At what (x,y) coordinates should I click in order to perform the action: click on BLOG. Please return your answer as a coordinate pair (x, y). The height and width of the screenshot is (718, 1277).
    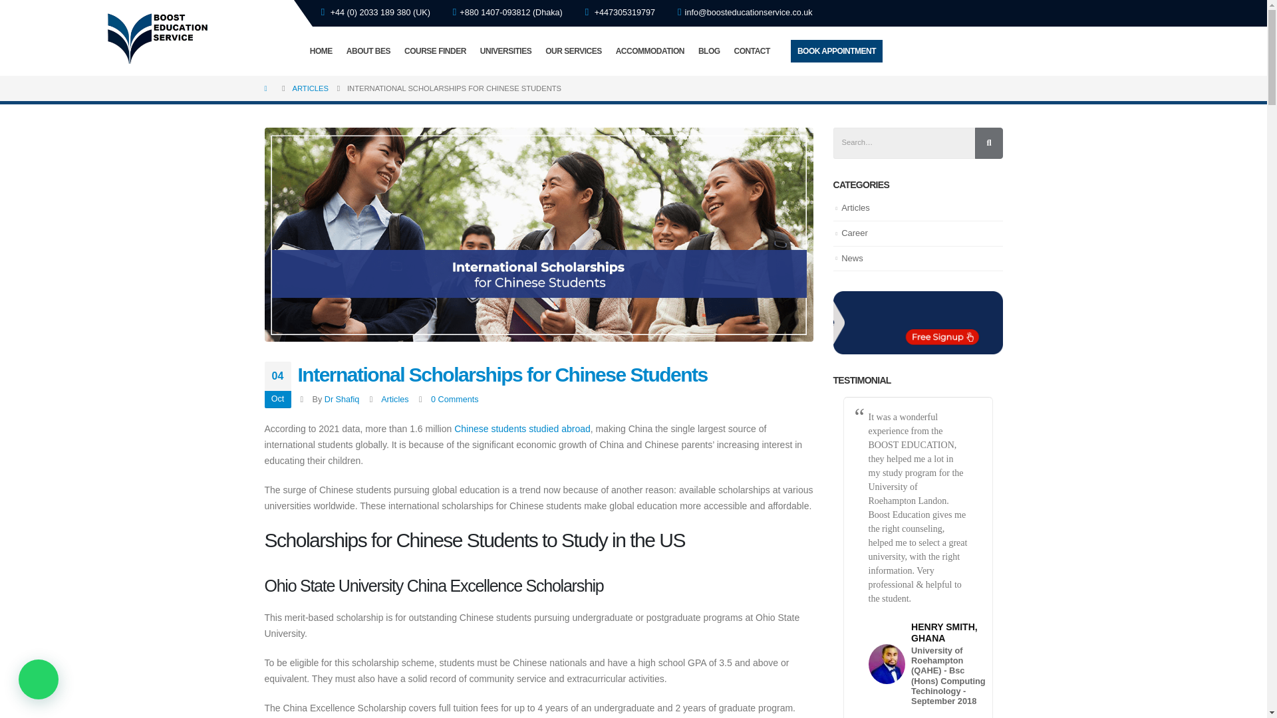
    Looking at the image, I should click on (709, 51).